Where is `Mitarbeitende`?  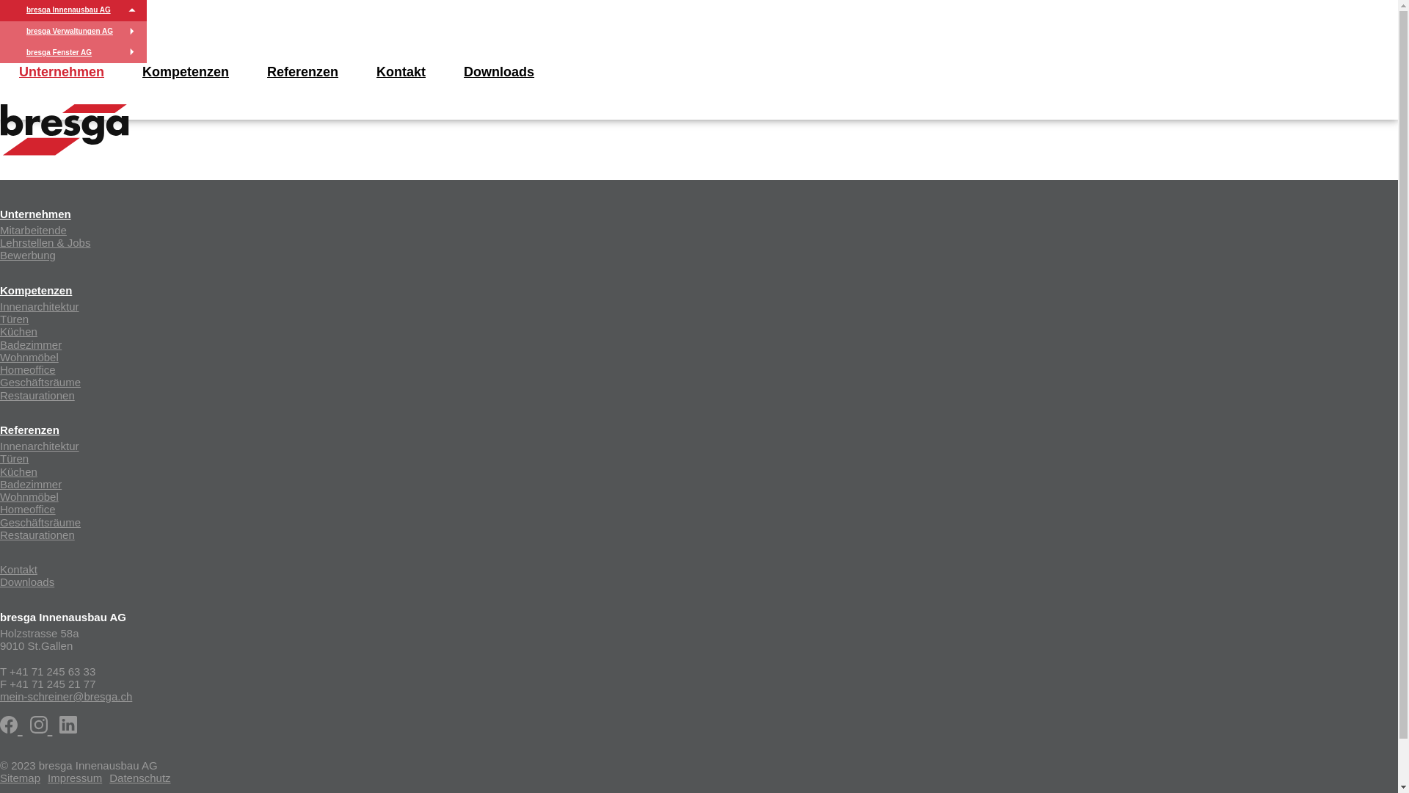
Mitarbeitende is located at coordinates (34, 231).